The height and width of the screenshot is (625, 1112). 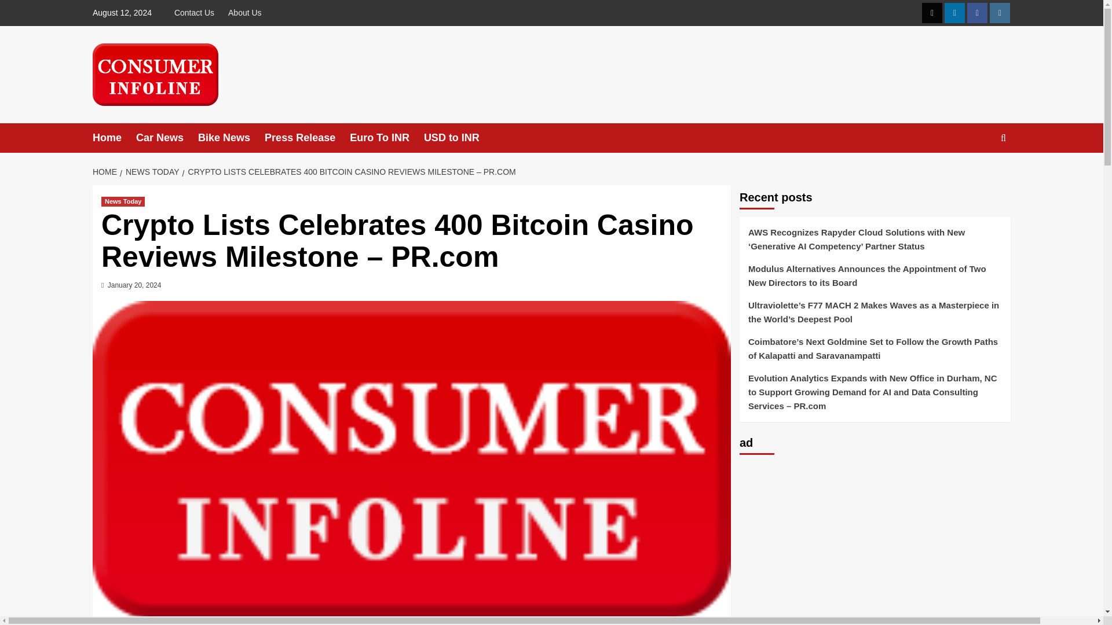 What do you see at coordinates (123, 201) in the screenshot?
I see `News Today` at bounding box center [123, 201].